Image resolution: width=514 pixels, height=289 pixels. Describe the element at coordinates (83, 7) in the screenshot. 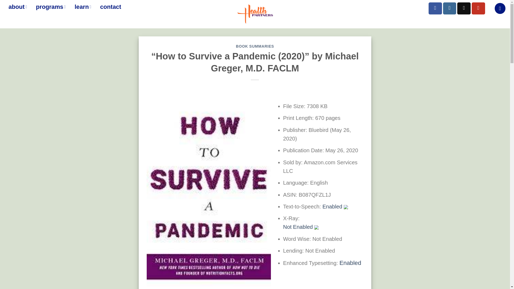

I see `learn` at that location.